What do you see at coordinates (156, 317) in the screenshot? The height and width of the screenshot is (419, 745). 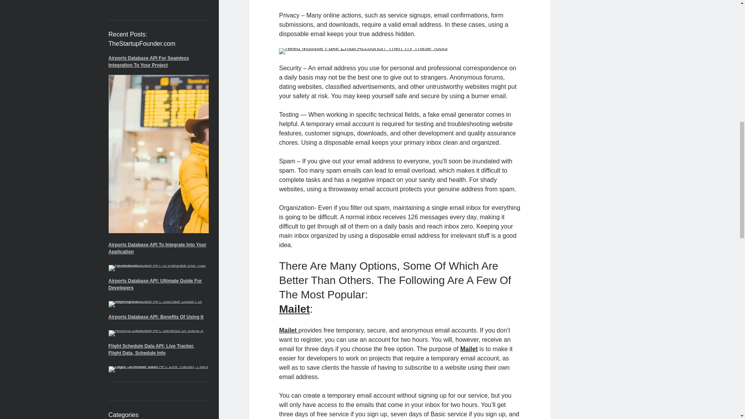 I see `Airports Database API: Benefits Of Using It` at bounding box center [156, 317].